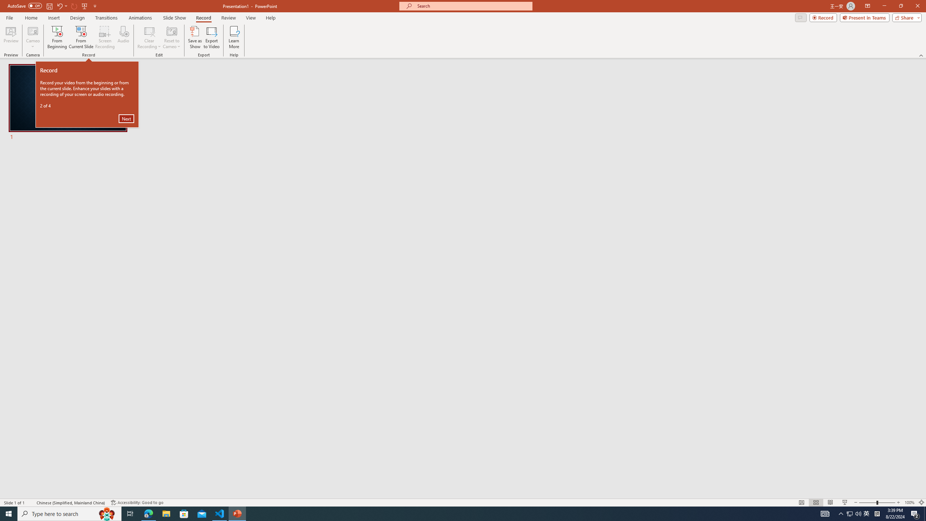 The height and width of the screenshot is (521, 926). I want to click on User Promoted Notification Area, so click(854, 514).